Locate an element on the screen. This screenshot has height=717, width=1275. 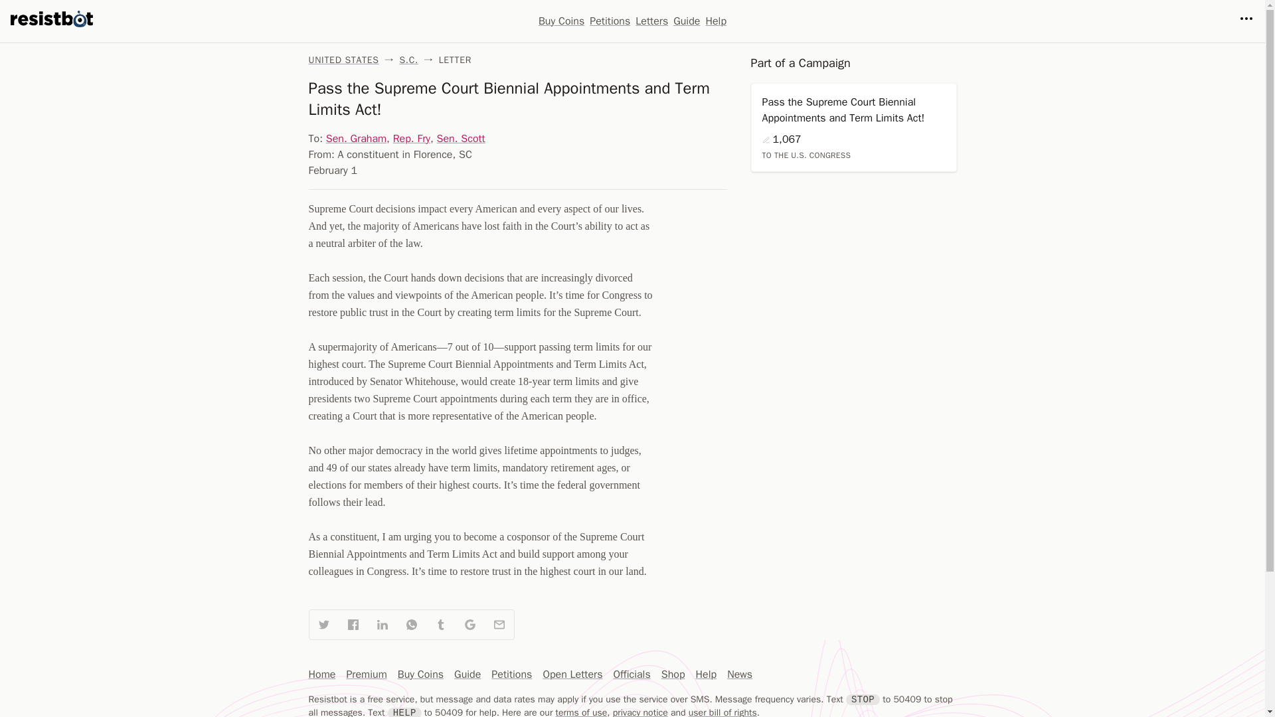
Buy Coins is located at coordinates (421, 675).